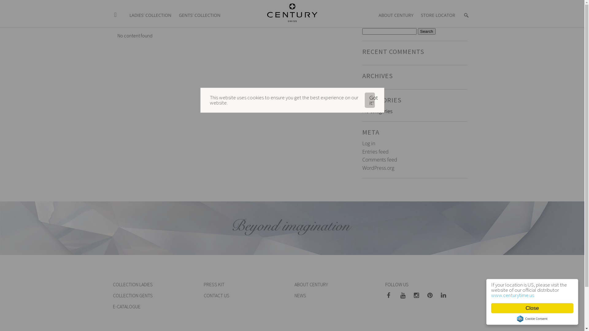 The width and height of the screenshot is (589, 331). I want to click on COLLECTION LADIES, so click(133, 284).